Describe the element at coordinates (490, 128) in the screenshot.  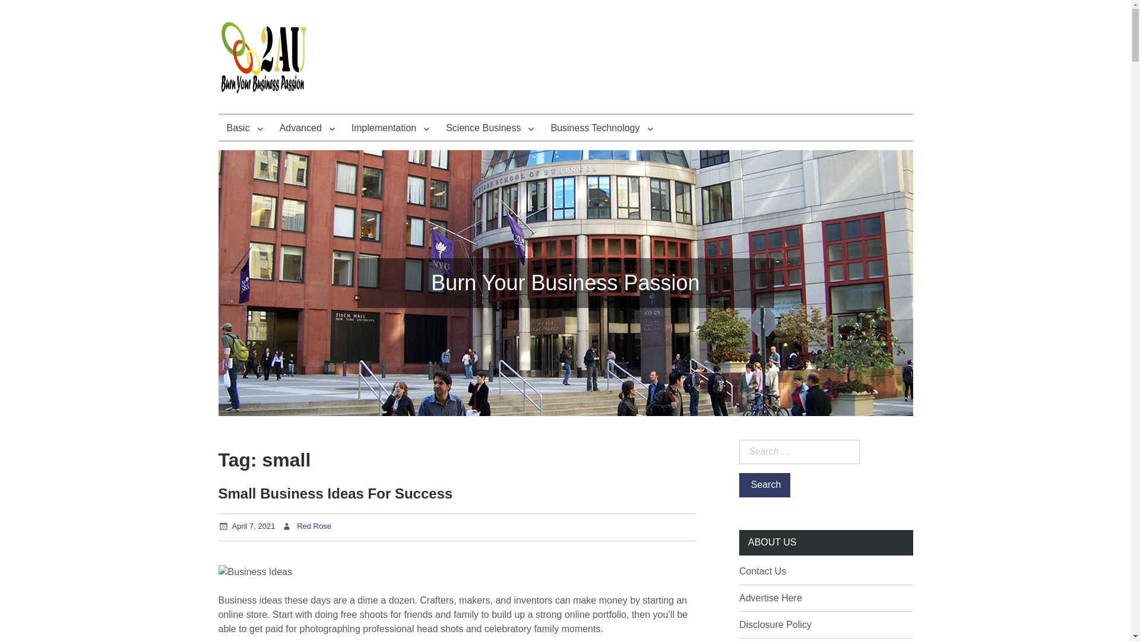
I see `Science Business` at that location.